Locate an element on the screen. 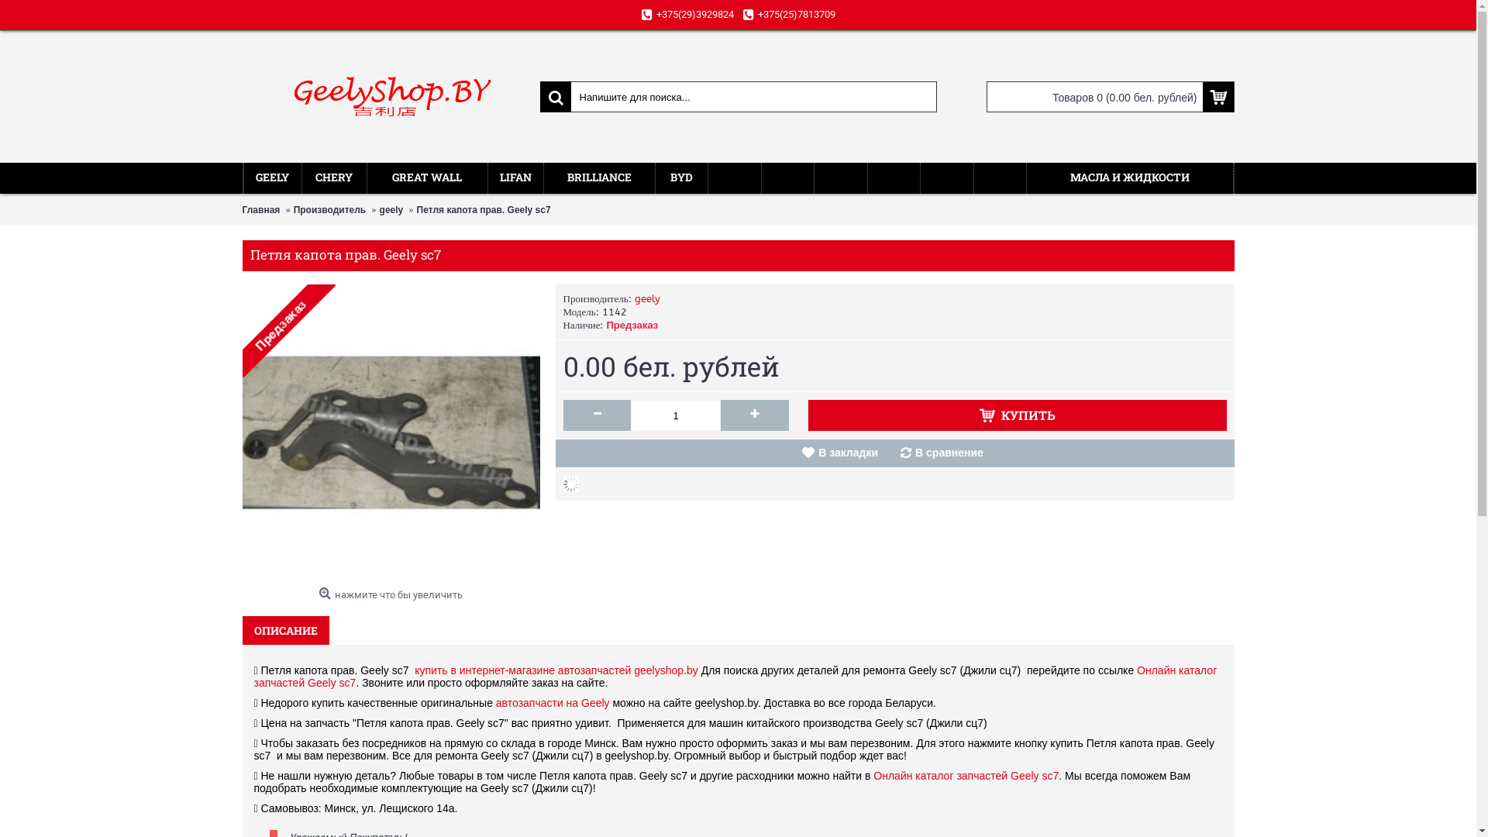 This screenshot has height=837, width=1488. GEELY is located at coordinates (272, 178).